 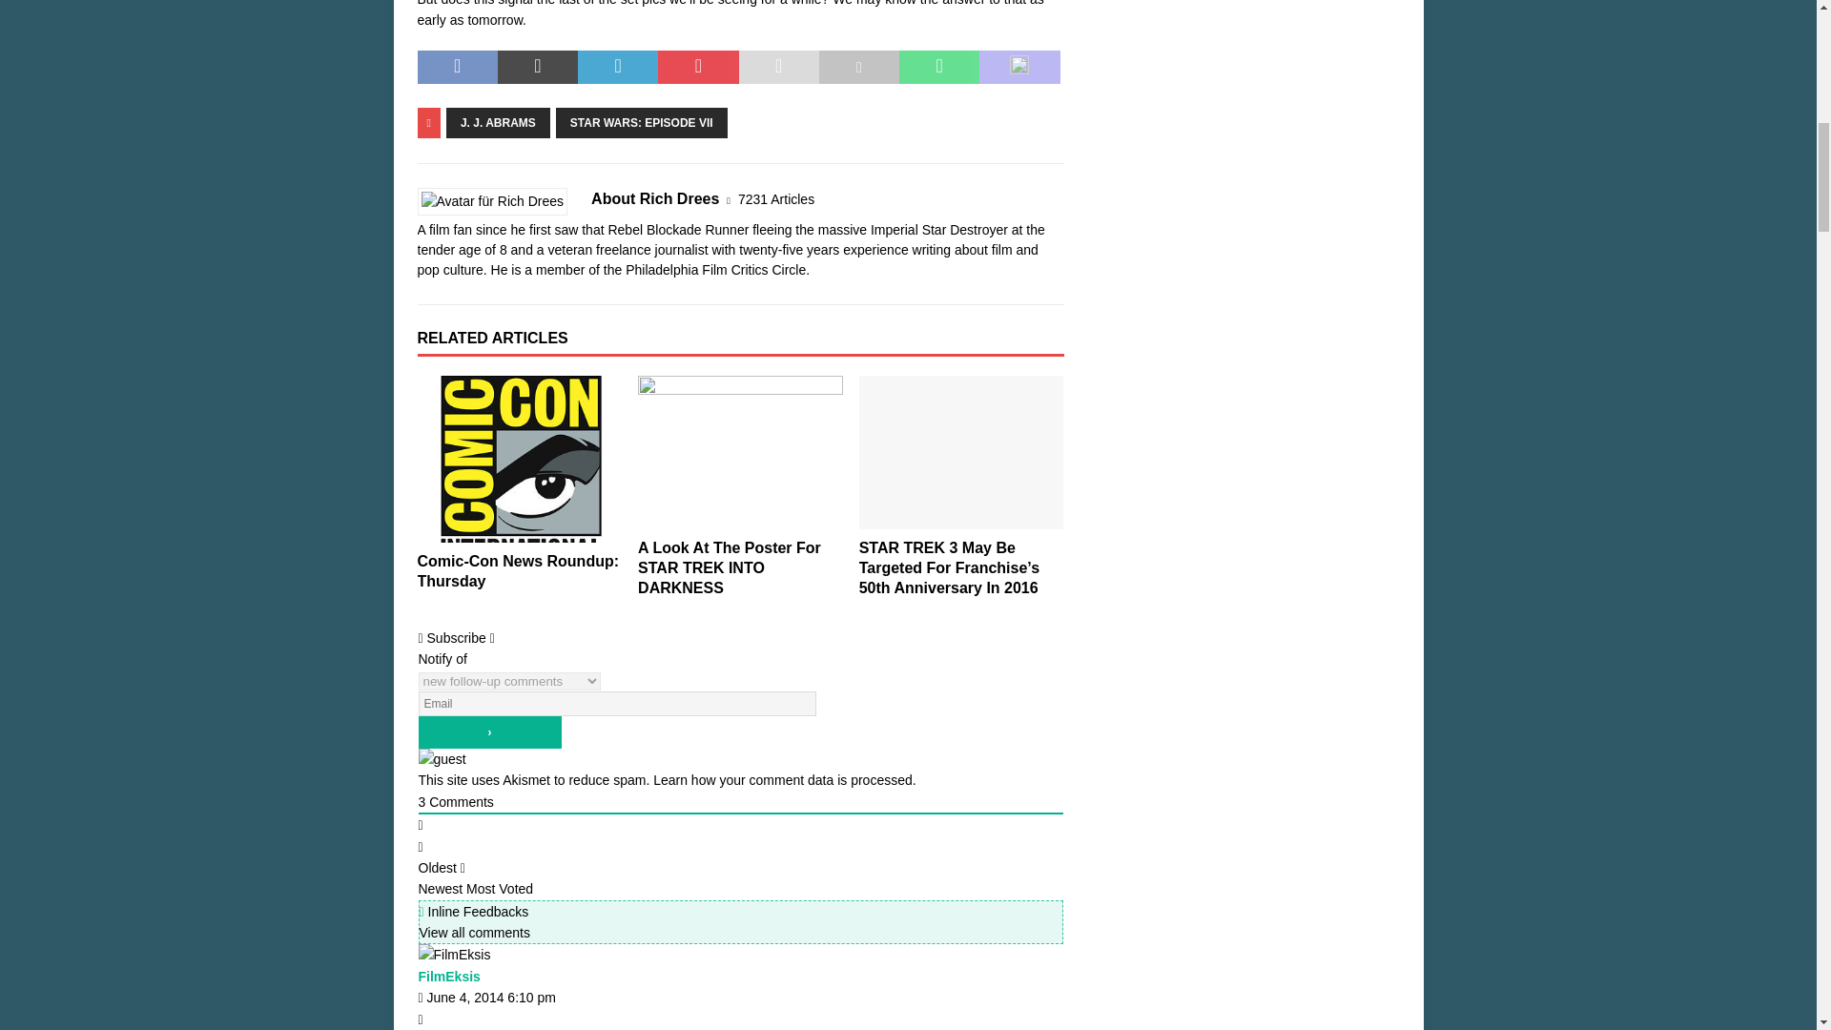 What do you see at coordinates (458, 67) in the screenshot?
I see `Share on Facebook` at bounding box center [458, 67].